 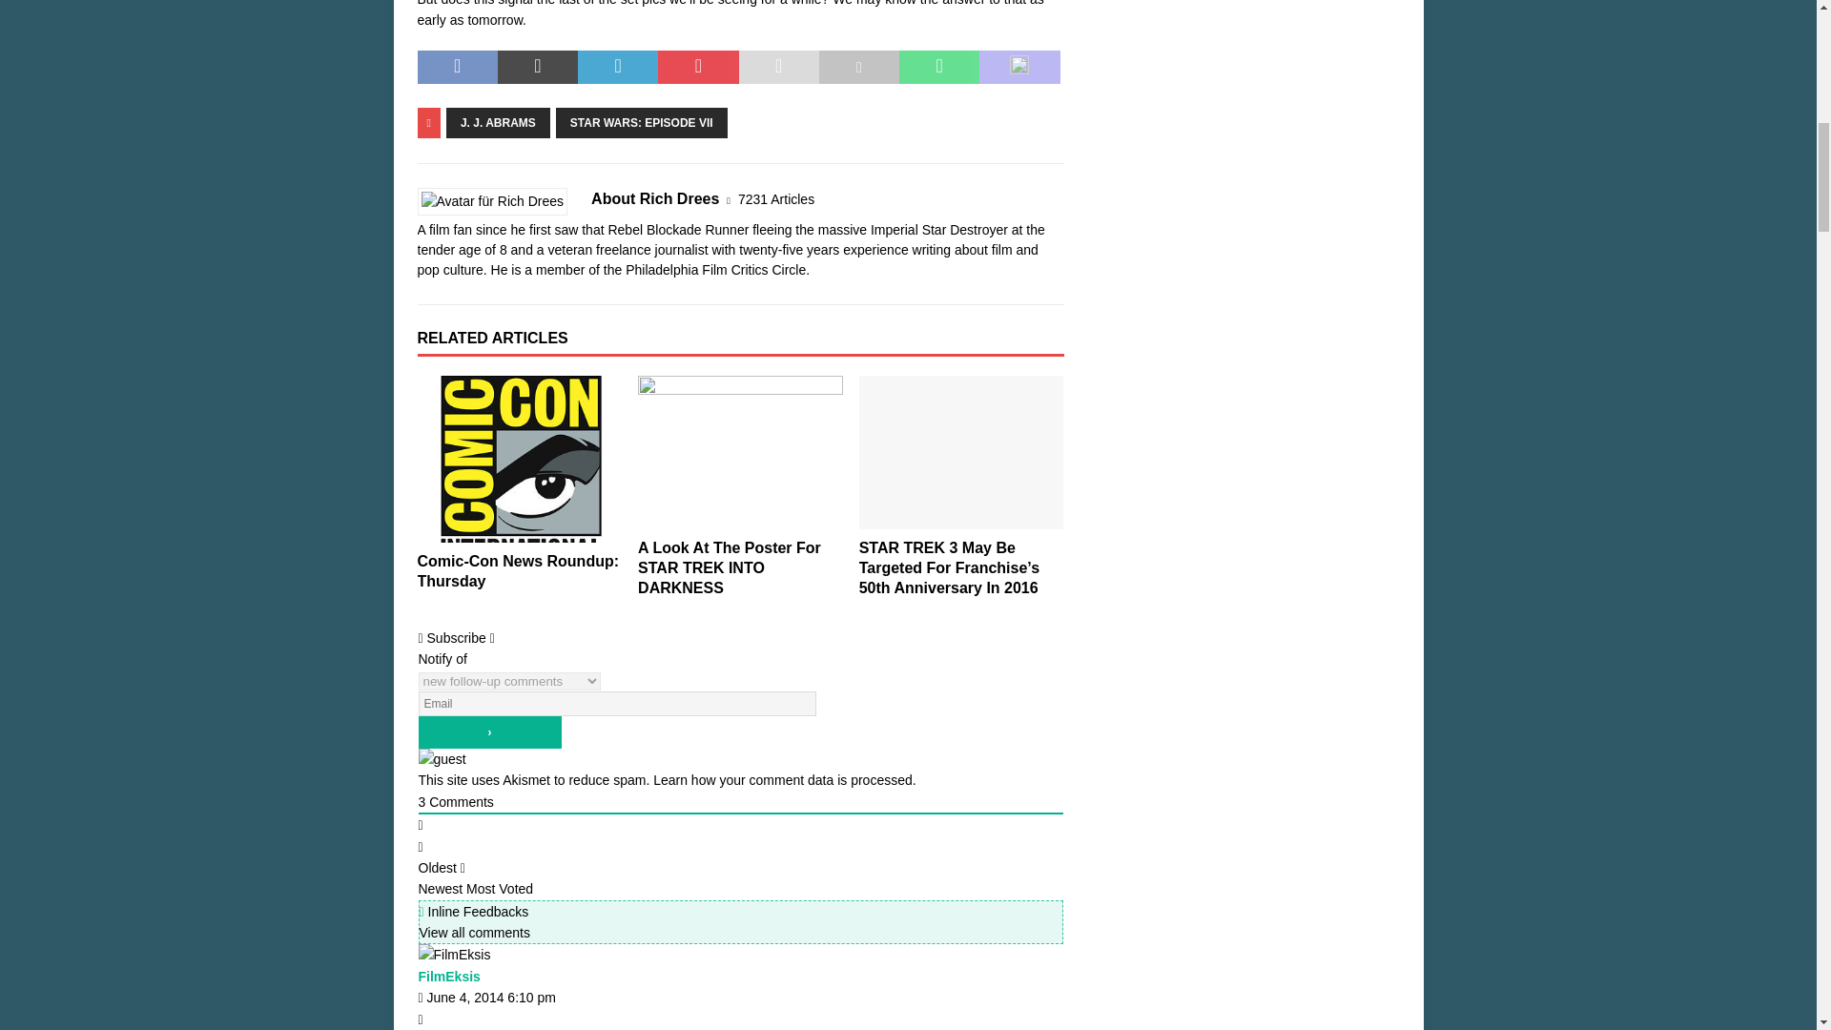 What do you see at coordinates (458, 67) in the screenshot?
I see `Share on Facebook` at bounding box center [458, 67].